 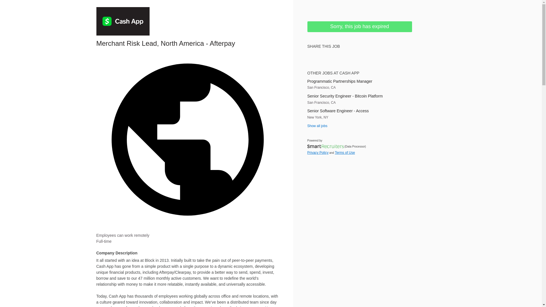 I want to click on Sorry, this job has expired, so click(x=359, y=27).